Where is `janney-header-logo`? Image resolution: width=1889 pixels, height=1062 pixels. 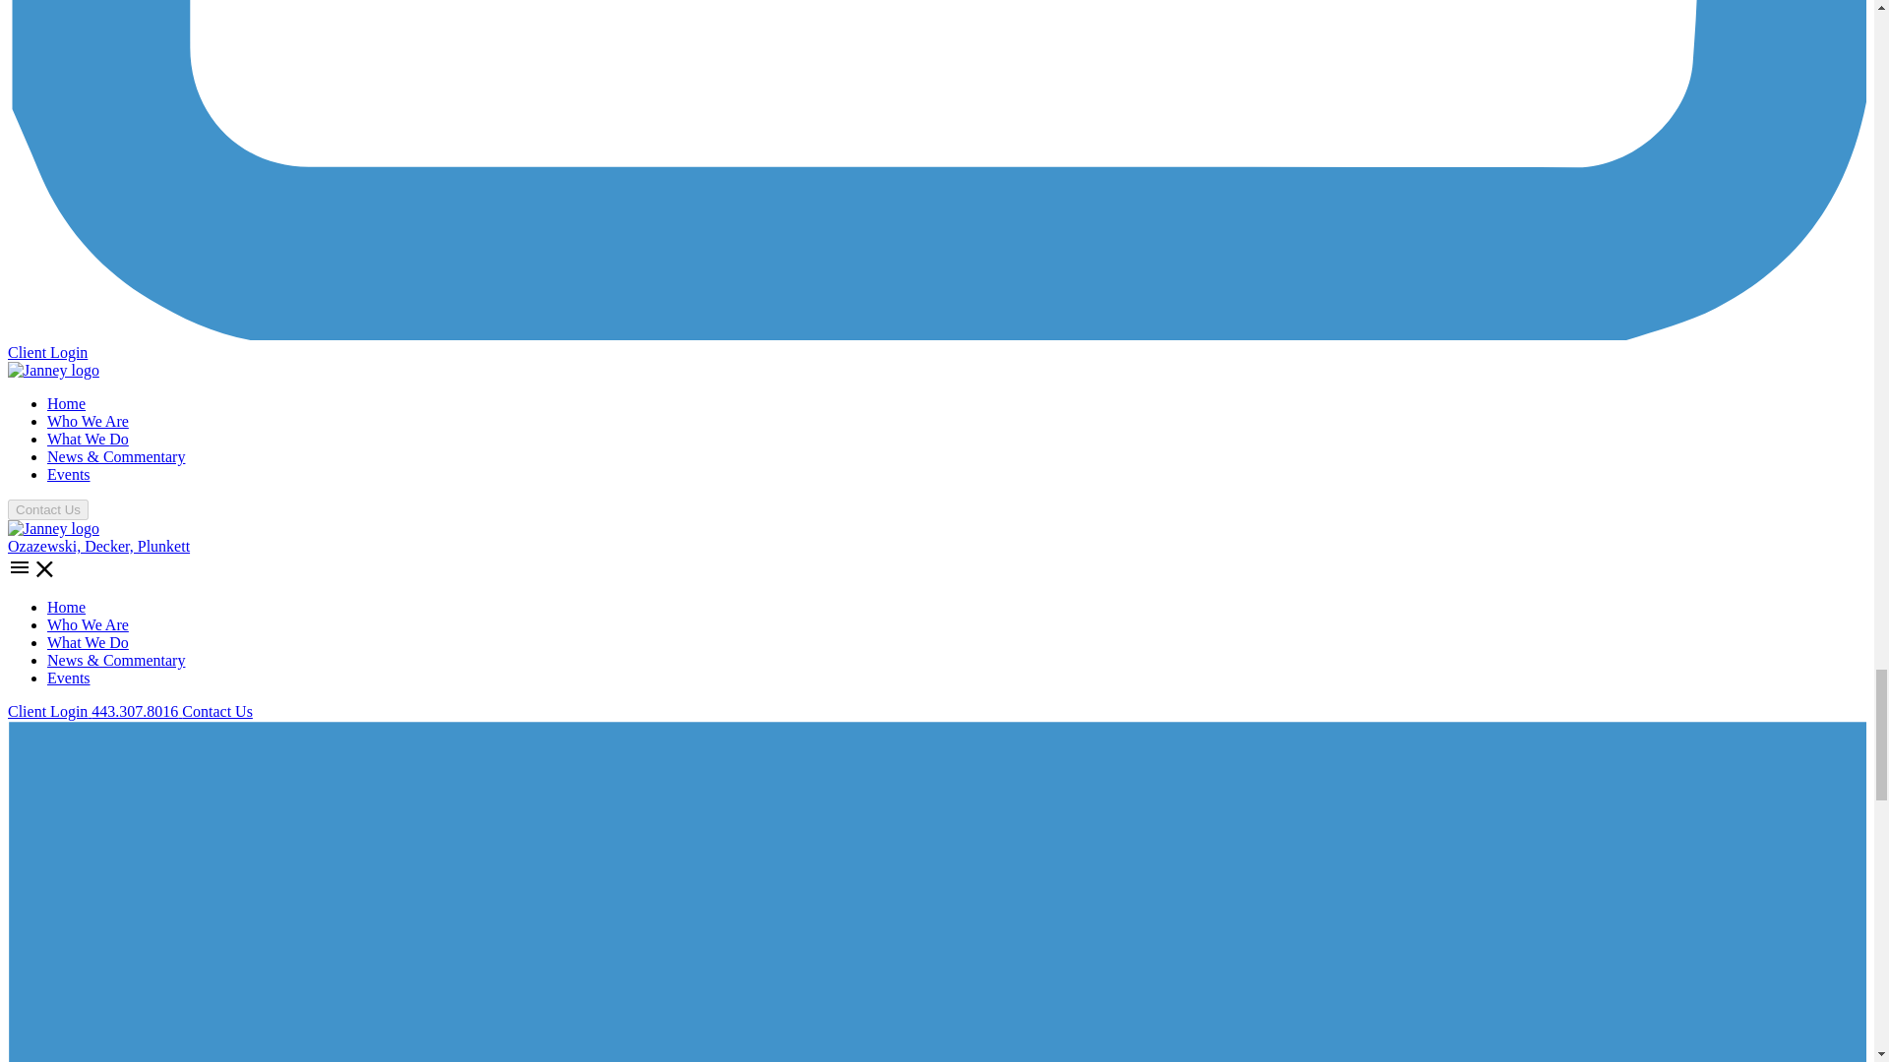
janney-header-logo is located at coordinates (53, 370).